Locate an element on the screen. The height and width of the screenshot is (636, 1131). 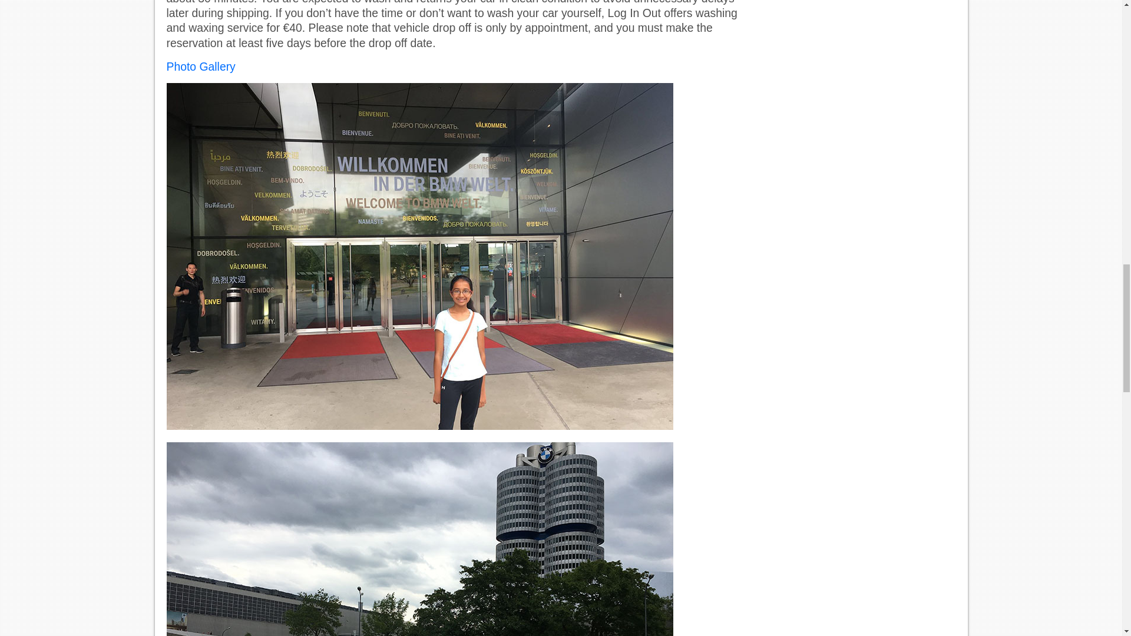
Photo Gallery is located at coordinates (200, 66).